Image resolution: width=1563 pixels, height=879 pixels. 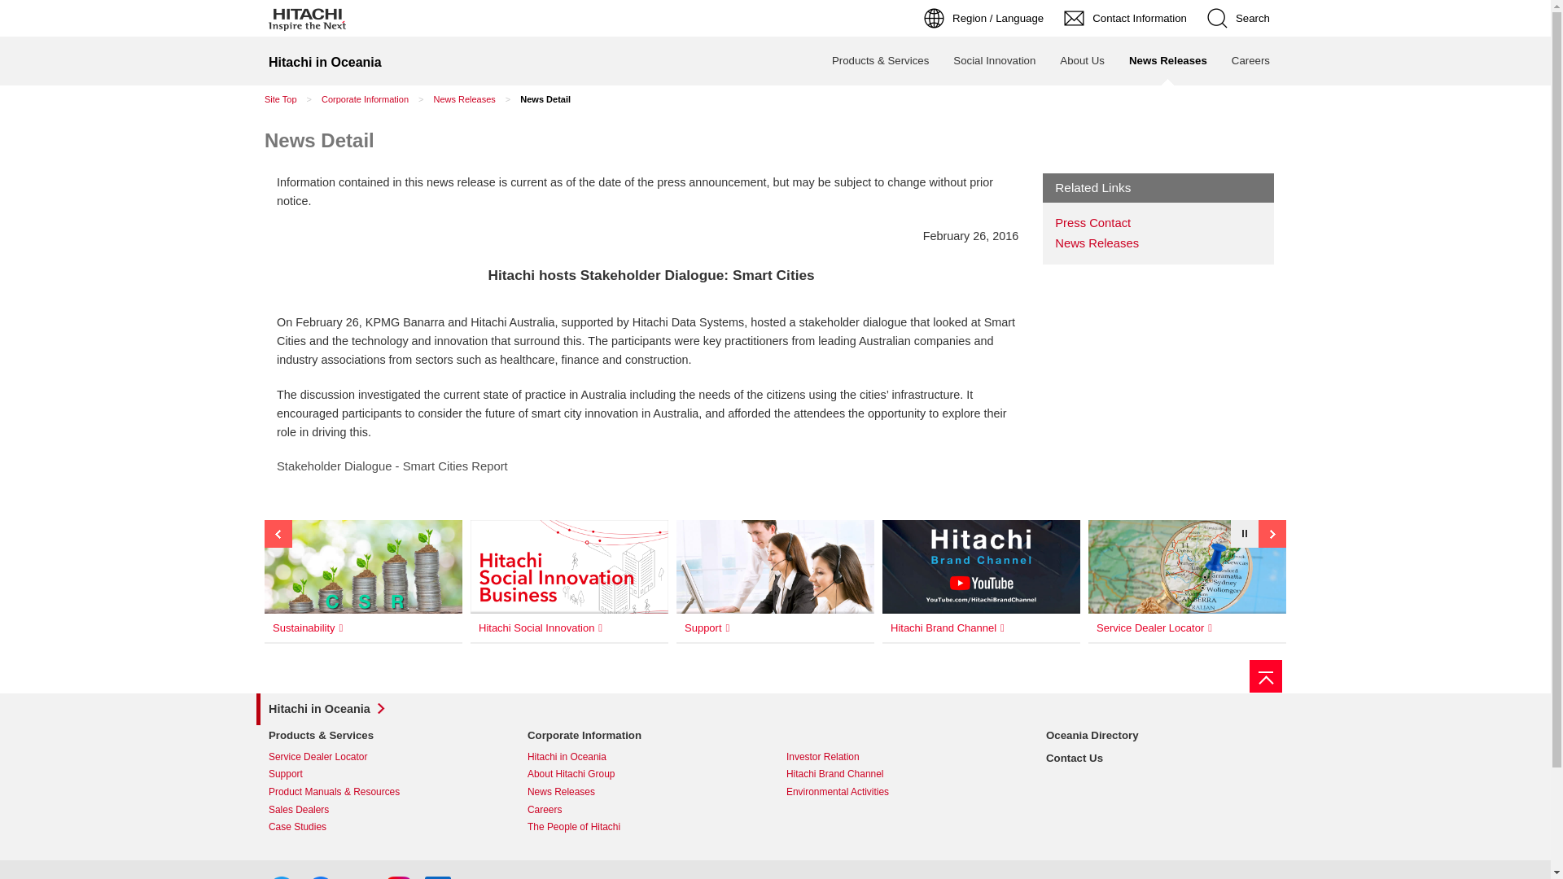 What do you see at coordinates (830, 757) in the screenshot?
I see `Investor Relation` at bounding box center [830, 757].